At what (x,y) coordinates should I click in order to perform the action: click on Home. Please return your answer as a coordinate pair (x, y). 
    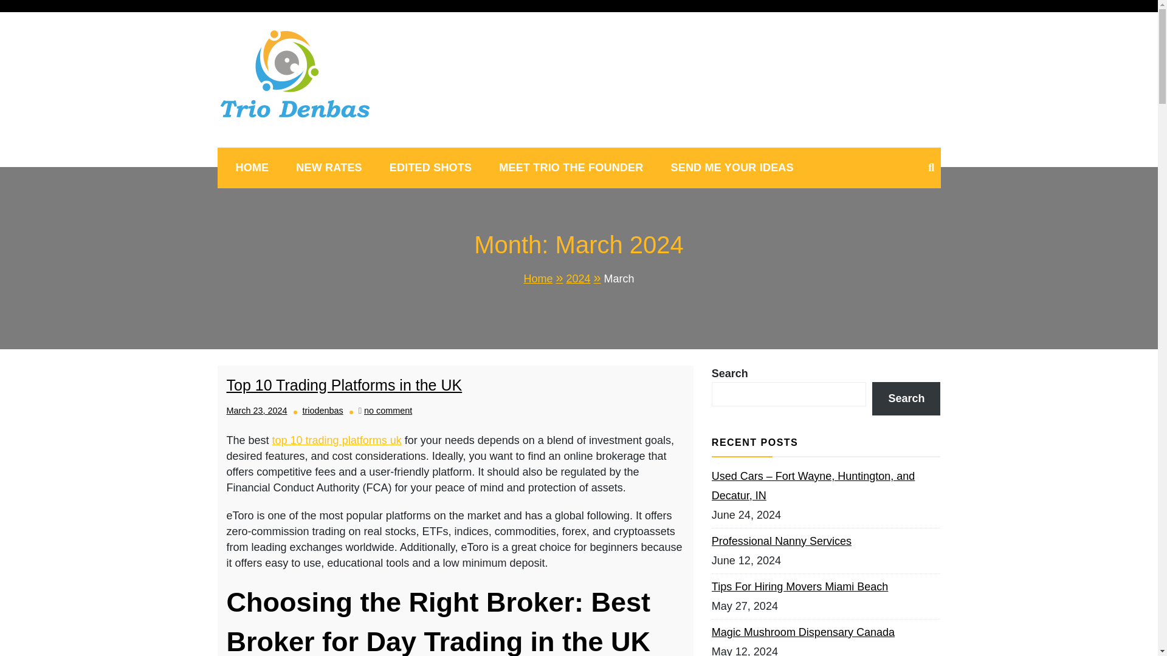
    Looking at the image, I should click on (545, 278).